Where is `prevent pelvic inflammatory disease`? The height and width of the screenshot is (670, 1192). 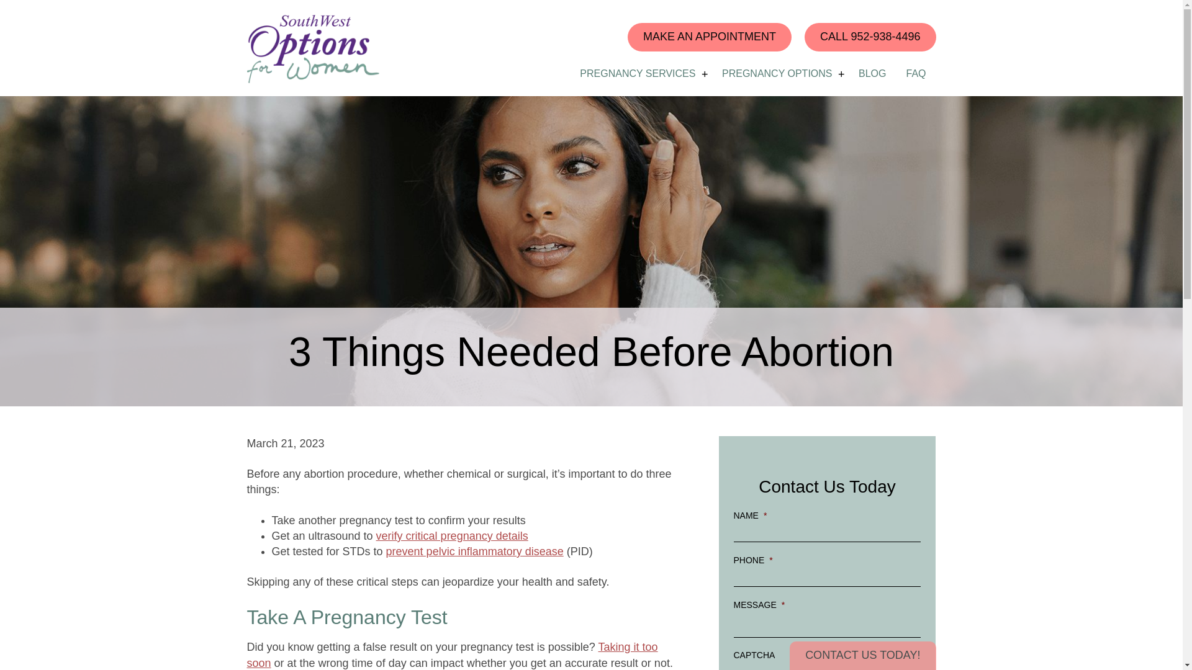
prevent pelvic inflammatory disease is located at coordinates (475, 551).